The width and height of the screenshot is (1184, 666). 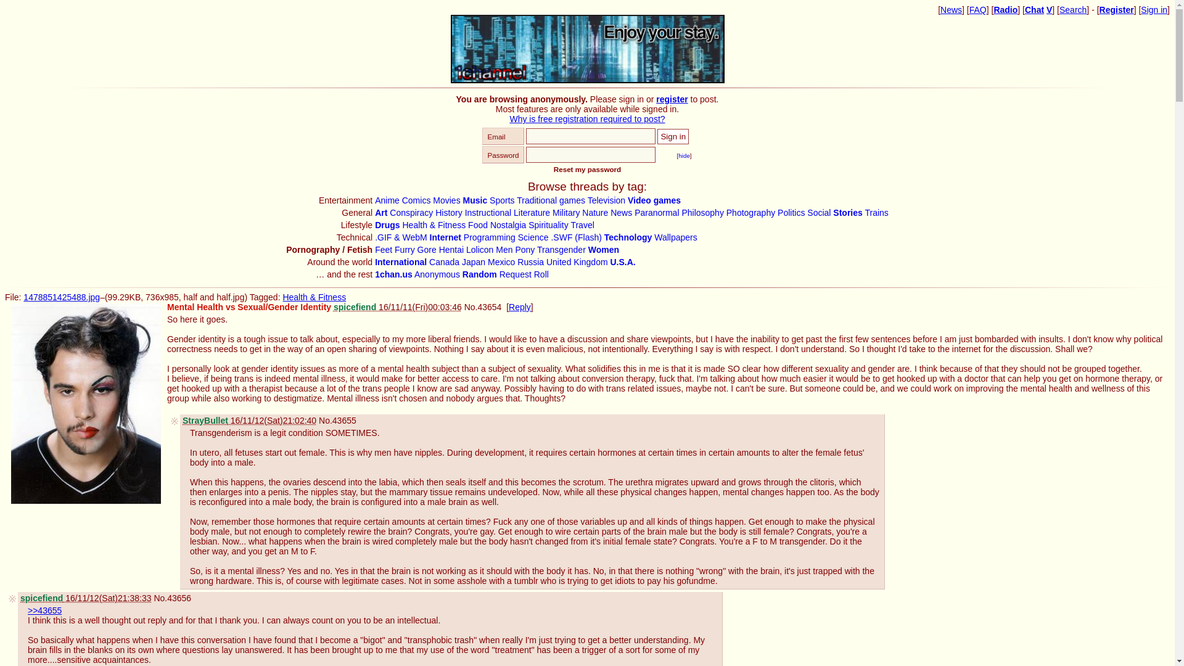 I want to click on History, so click(x=449, y=212).